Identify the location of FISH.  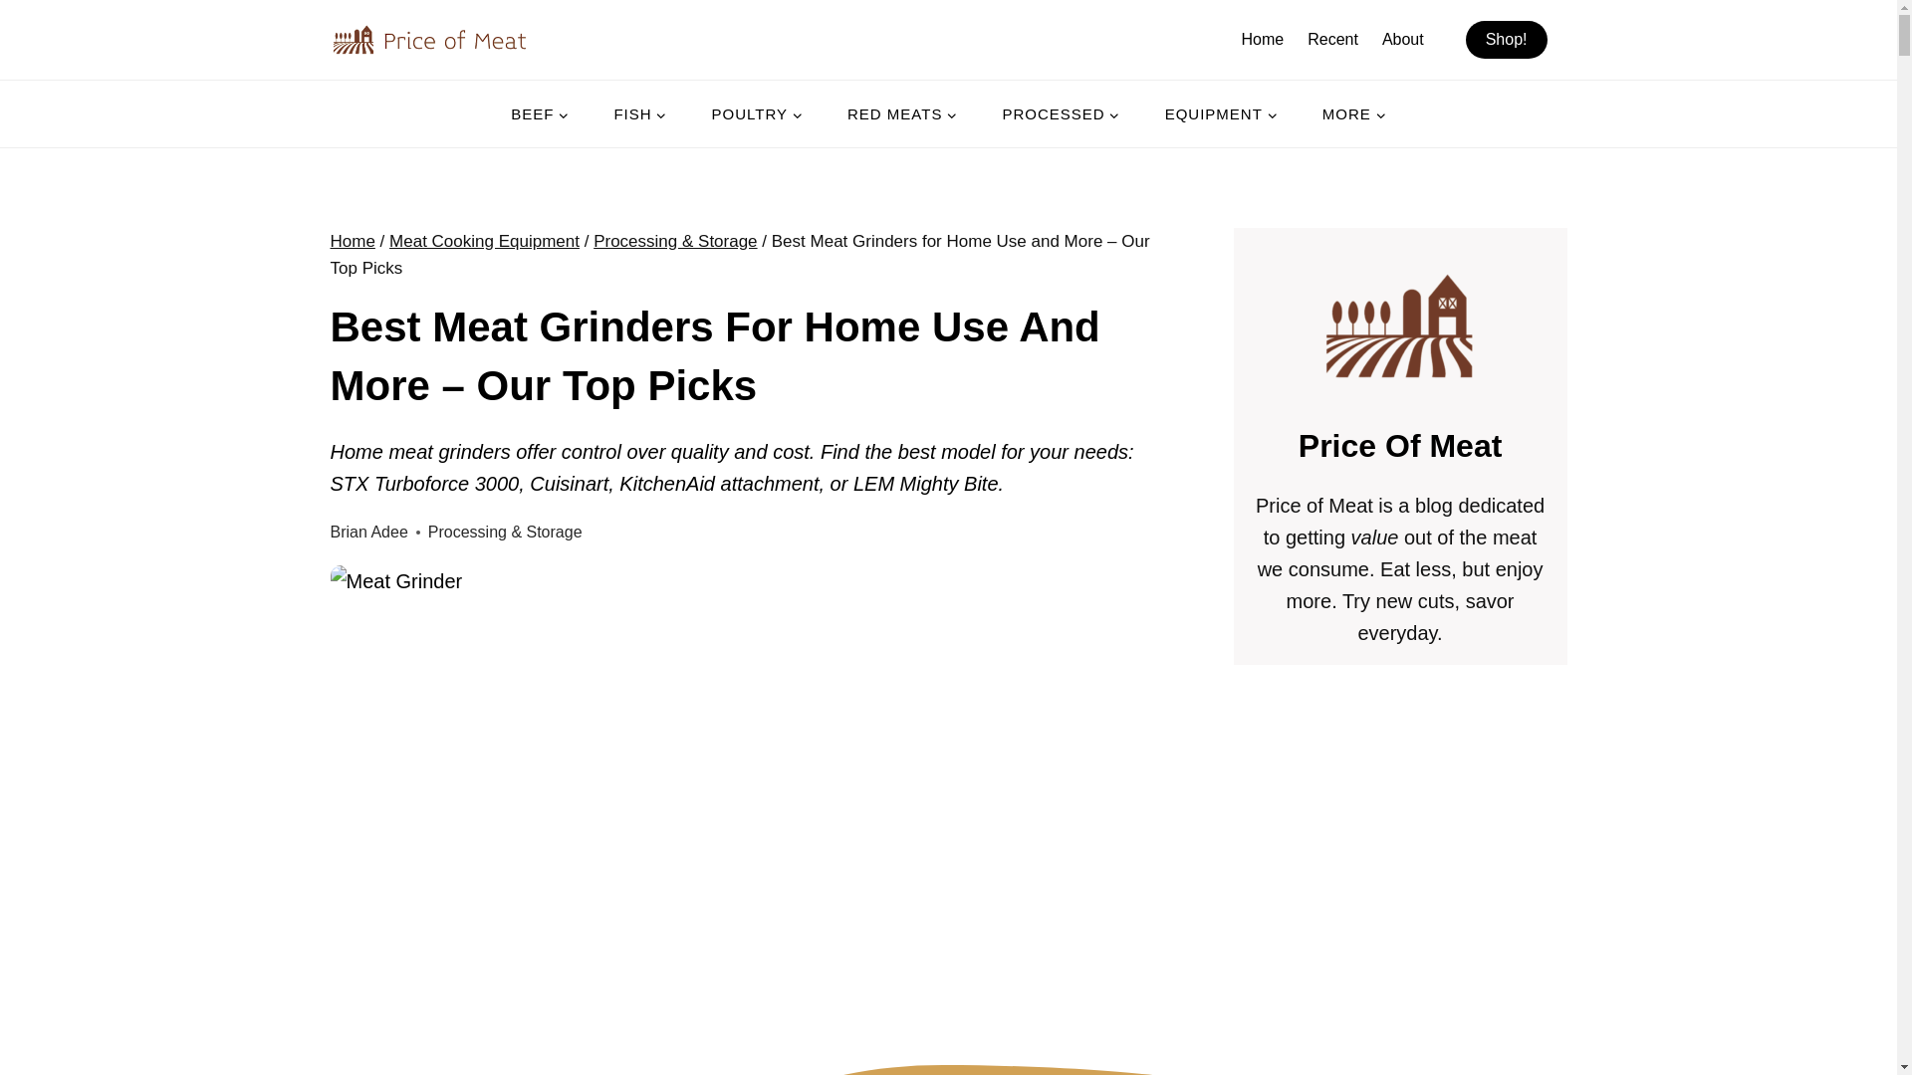
(639, 113).